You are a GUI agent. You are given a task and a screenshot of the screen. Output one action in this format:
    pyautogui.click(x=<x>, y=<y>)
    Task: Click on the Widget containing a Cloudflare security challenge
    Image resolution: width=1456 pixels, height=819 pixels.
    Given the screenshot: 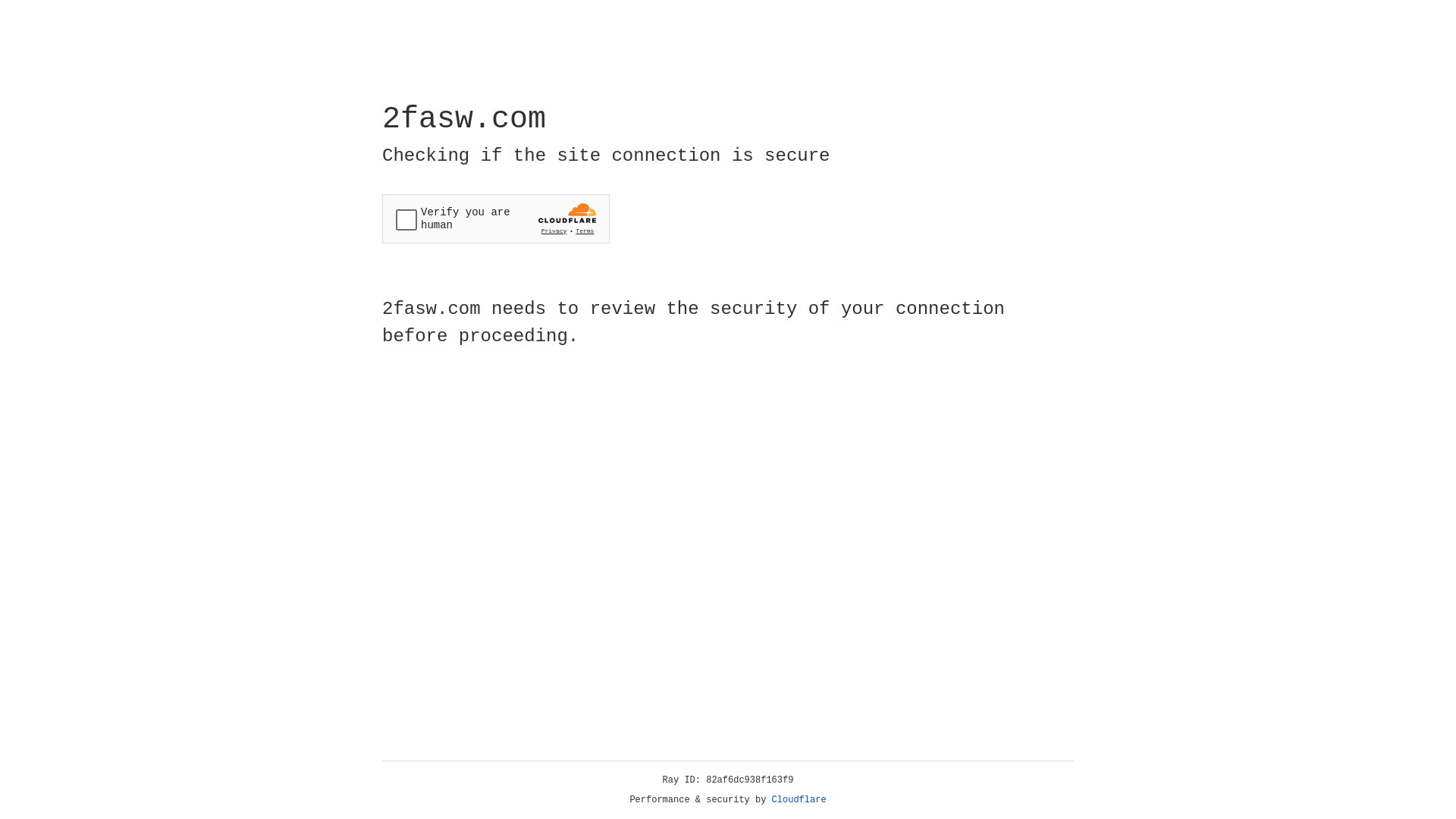 What is the action you would take?
    pyautogui.click(x=496, y=218)
    